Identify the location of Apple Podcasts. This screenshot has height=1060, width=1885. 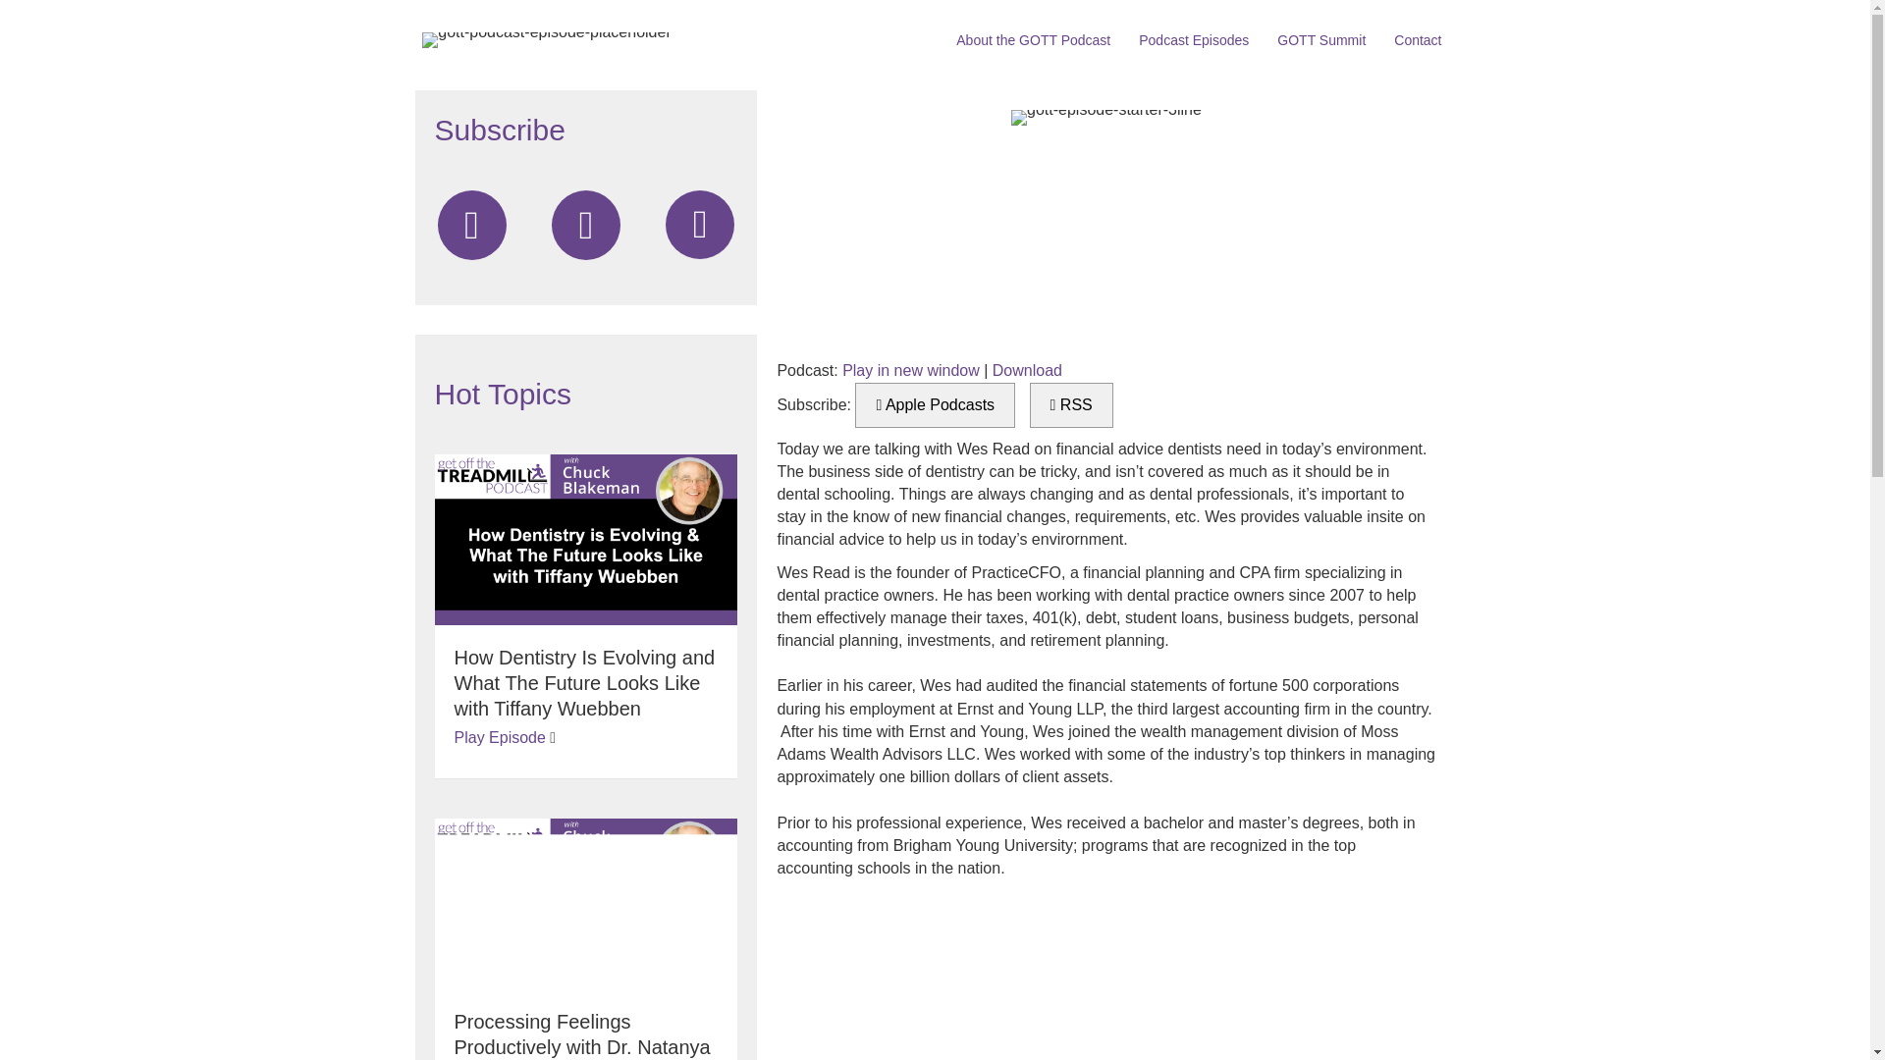
(935, 404).